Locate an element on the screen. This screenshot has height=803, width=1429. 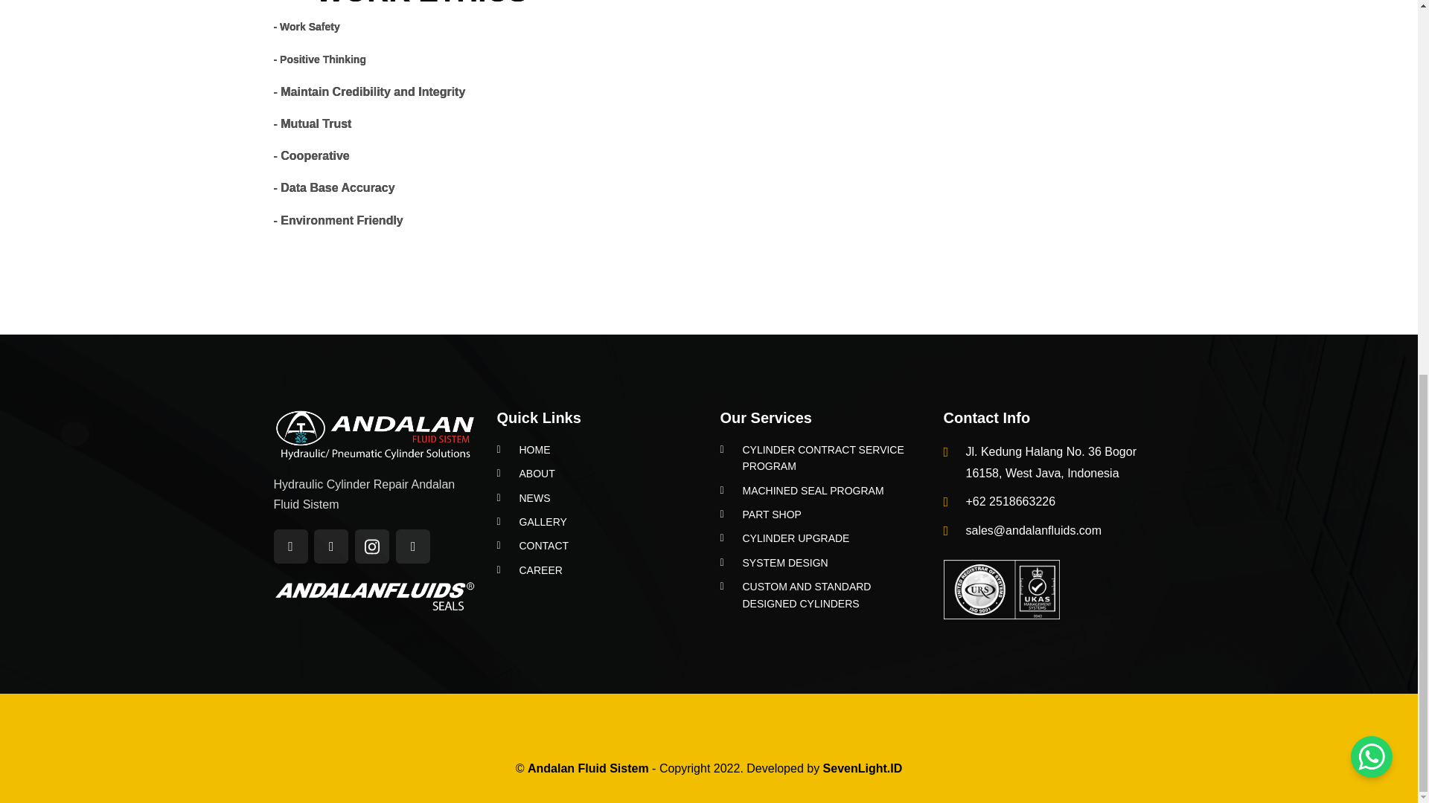
Andalan Fluid Sistem is located at coordinates (374, 433).